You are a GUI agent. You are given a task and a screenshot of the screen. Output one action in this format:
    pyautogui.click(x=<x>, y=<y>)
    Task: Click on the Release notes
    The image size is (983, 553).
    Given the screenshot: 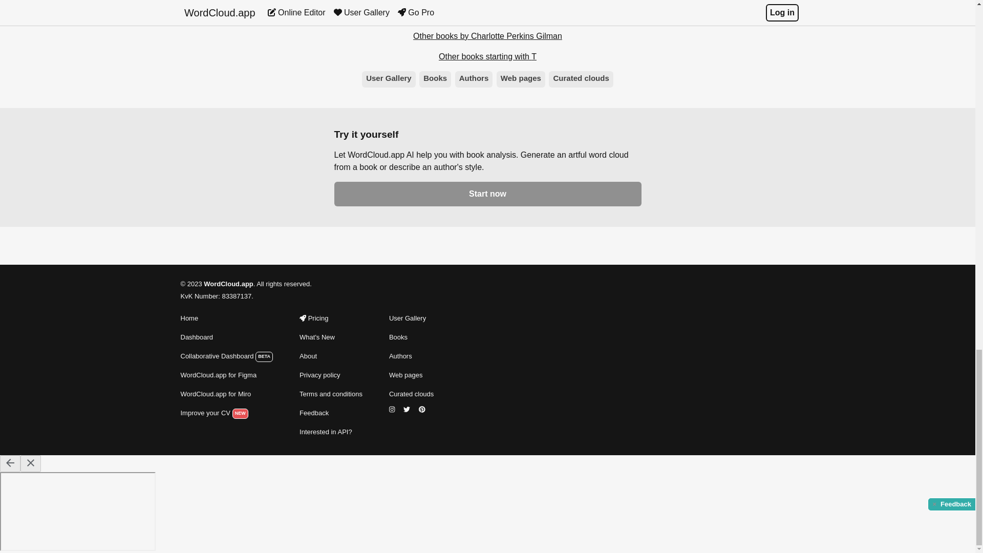 What is the action you would take?
    pyautogui.click(x=331, y=337)
    